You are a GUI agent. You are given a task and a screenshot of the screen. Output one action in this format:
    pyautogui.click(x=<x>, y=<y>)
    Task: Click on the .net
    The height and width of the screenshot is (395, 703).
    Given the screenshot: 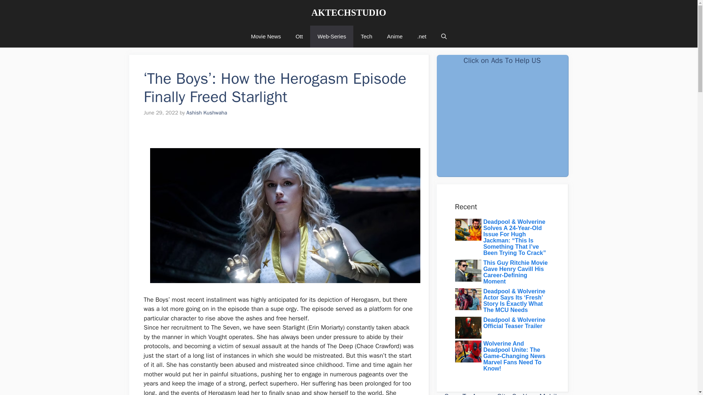 What is the action you would take?
    pyautogui.click(x=422, y=37)
    